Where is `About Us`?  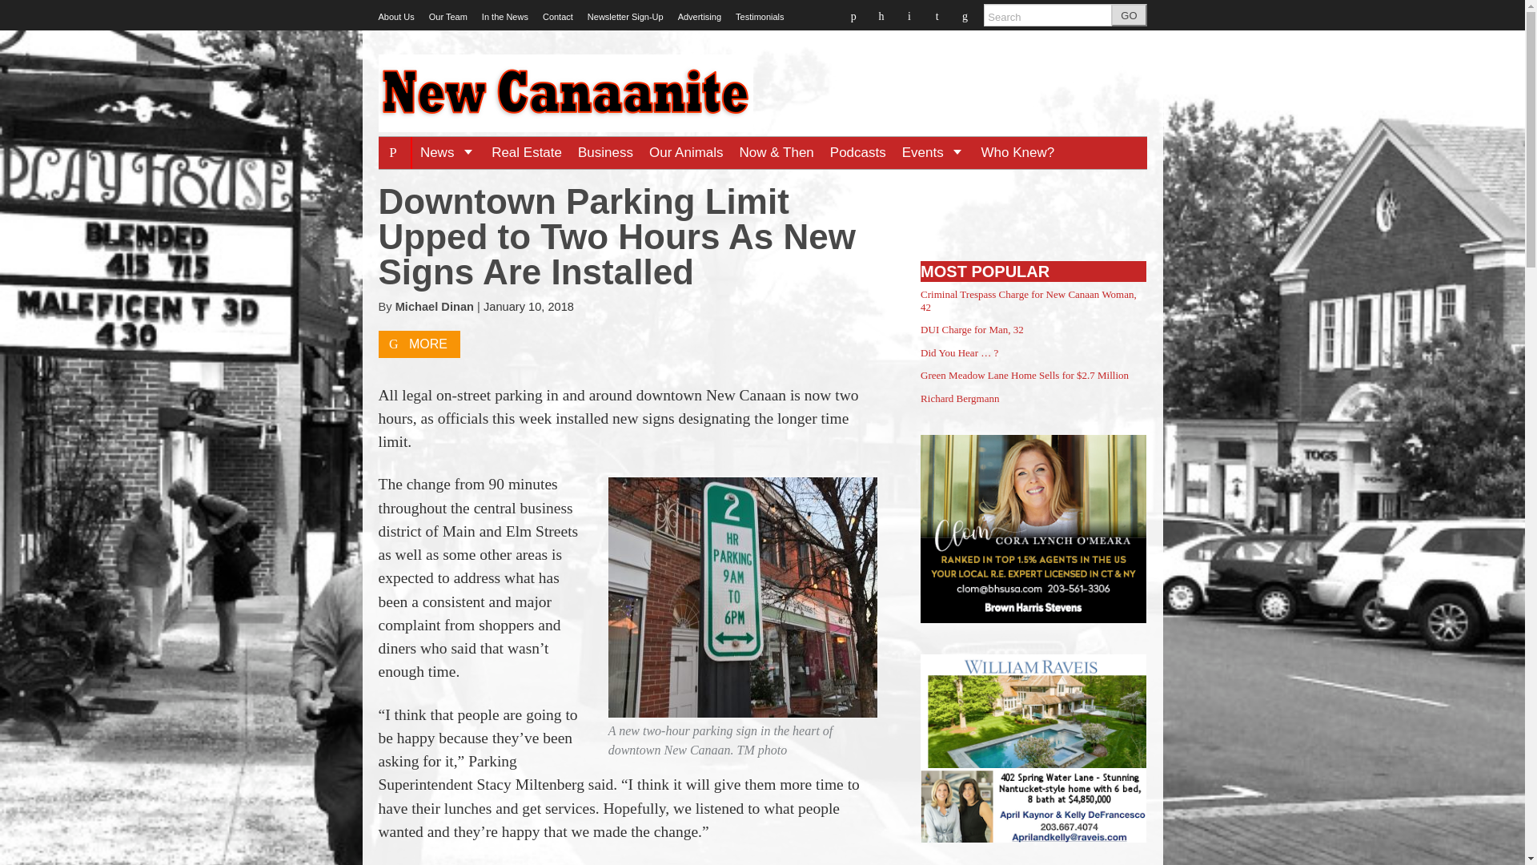
About Us is located at coordinates (395, 17).